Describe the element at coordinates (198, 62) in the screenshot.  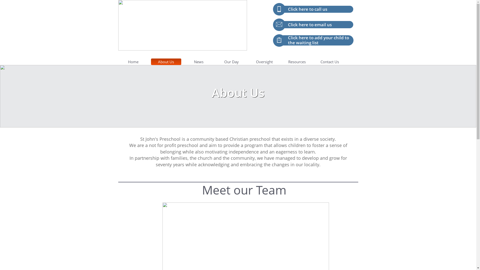
I see `News` at that location.